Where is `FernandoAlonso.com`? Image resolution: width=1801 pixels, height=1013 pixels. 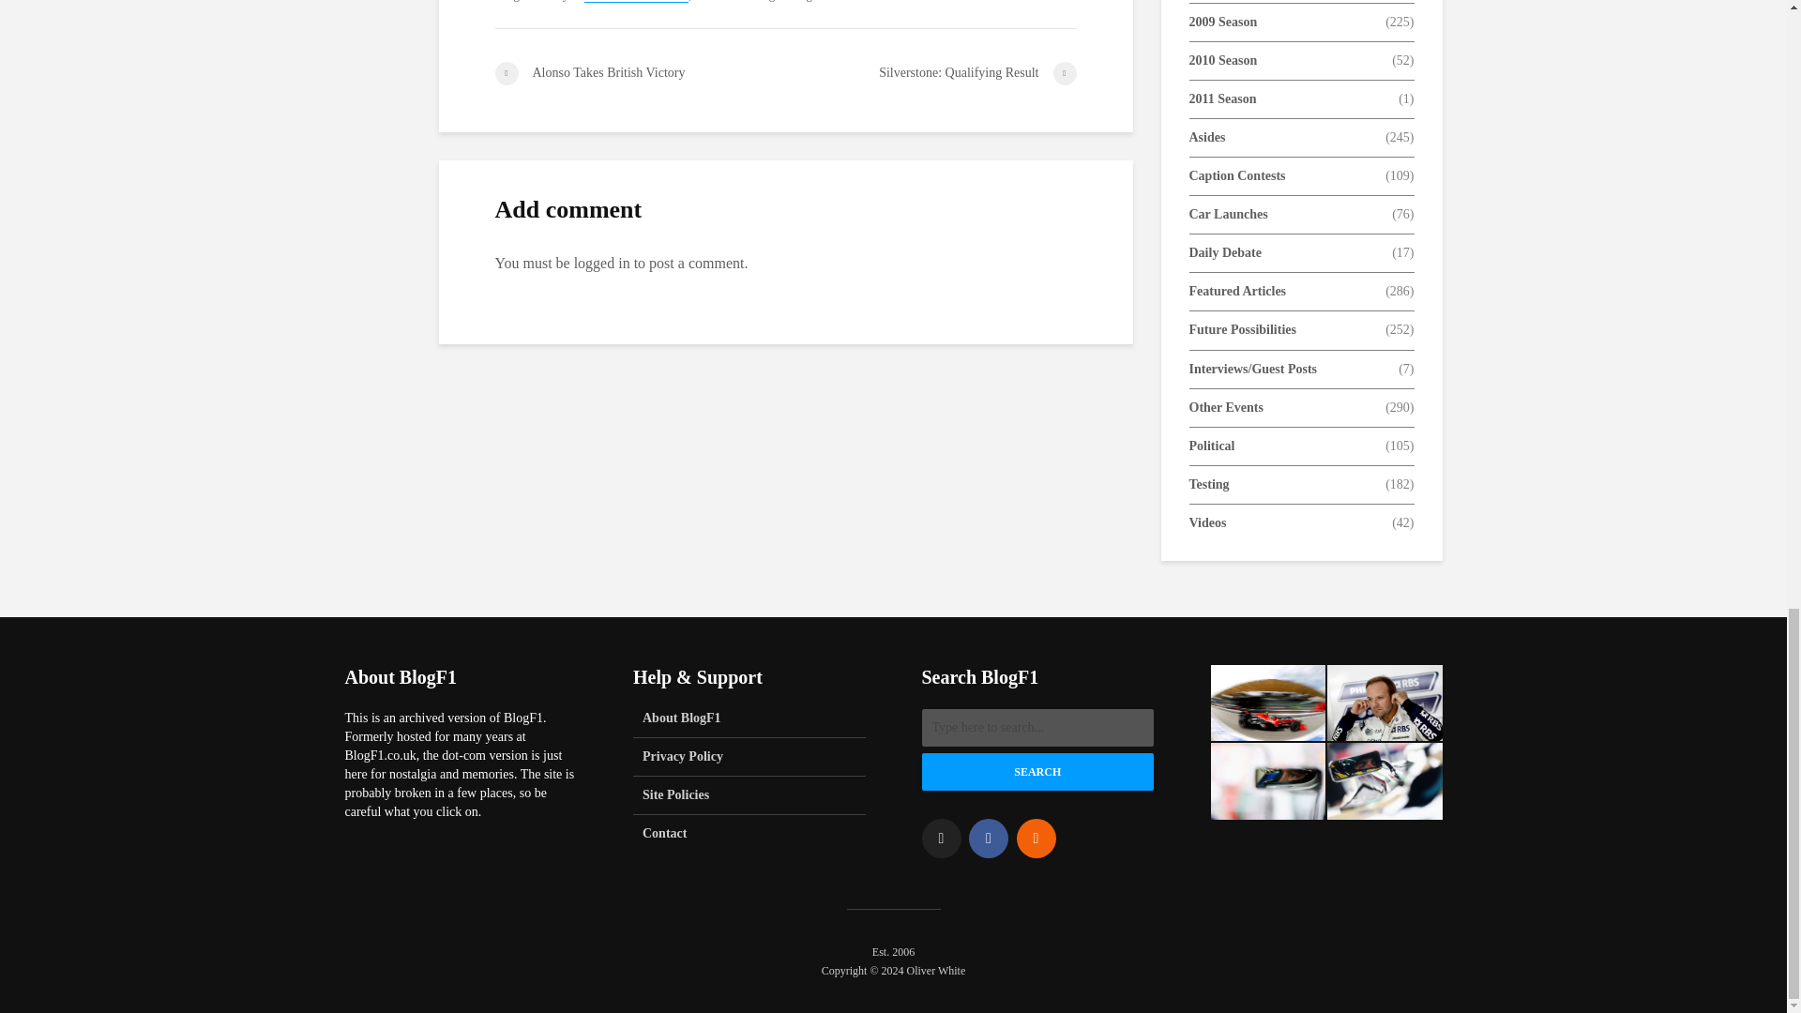
FernandoAlonso.com is located at coordinates (636, 2).